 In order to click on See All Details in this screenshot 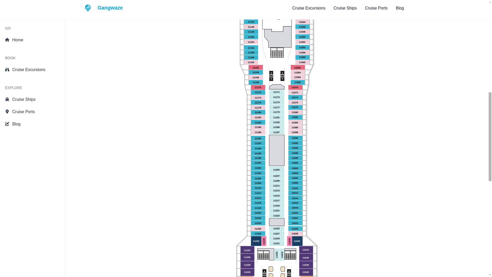, I will do `click(244, 115)`.